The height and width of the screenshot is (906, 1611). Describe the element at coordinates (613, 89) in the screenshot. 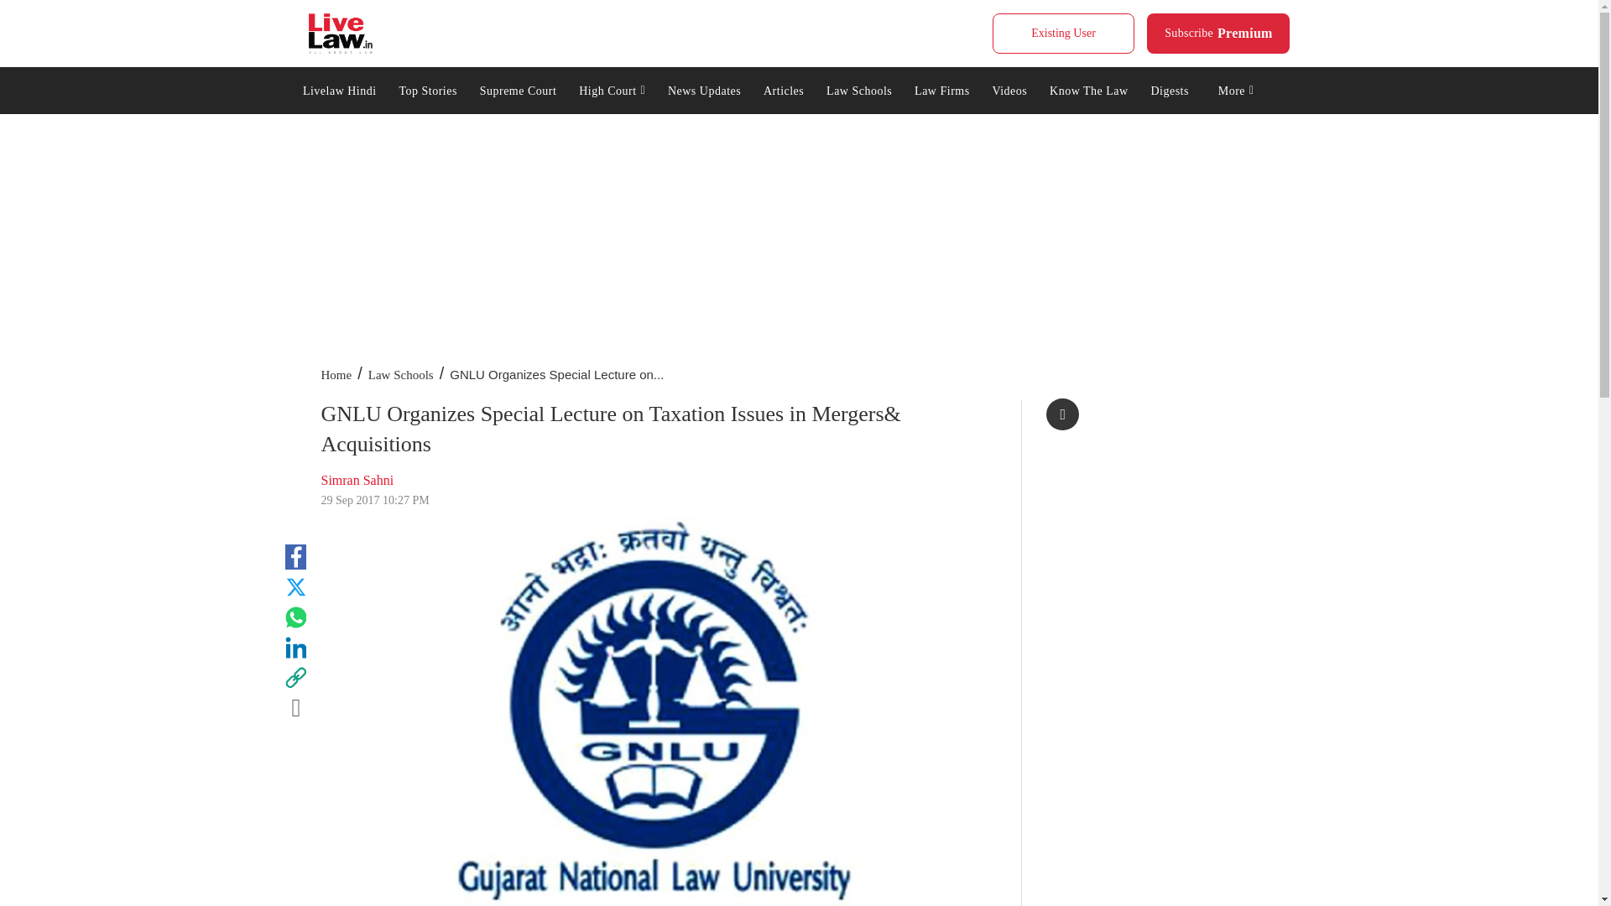

I see `High Court` at that location.